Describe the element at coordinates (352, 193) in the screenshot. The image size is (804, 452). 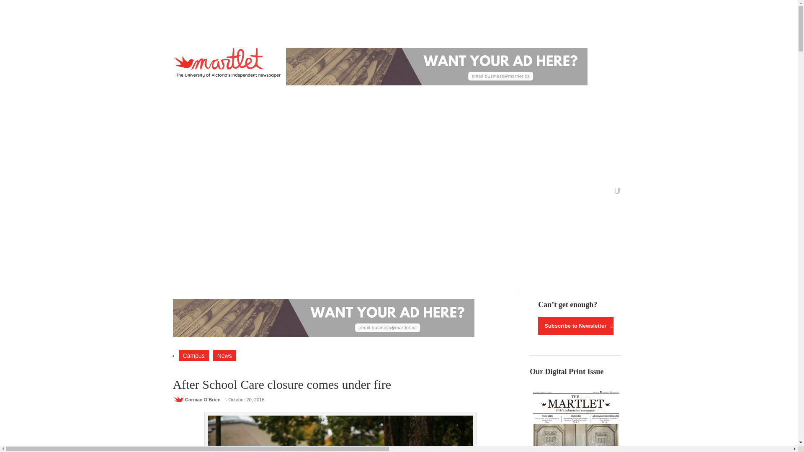
I see `Humour` at that location.